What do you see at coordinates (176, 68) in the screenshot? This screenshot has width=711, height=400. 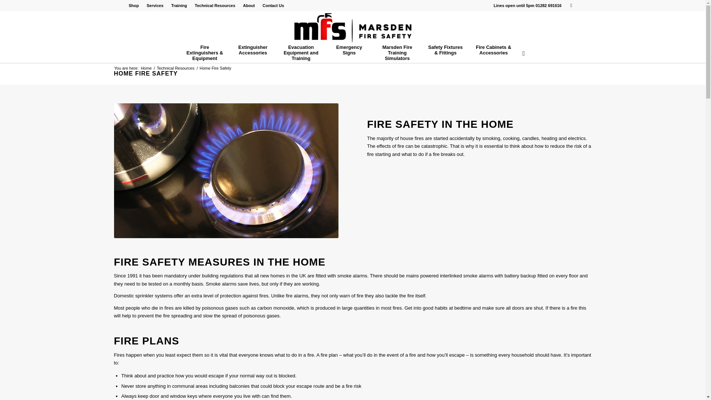 I see `Technical Resources` at bounding box center [176, 68].